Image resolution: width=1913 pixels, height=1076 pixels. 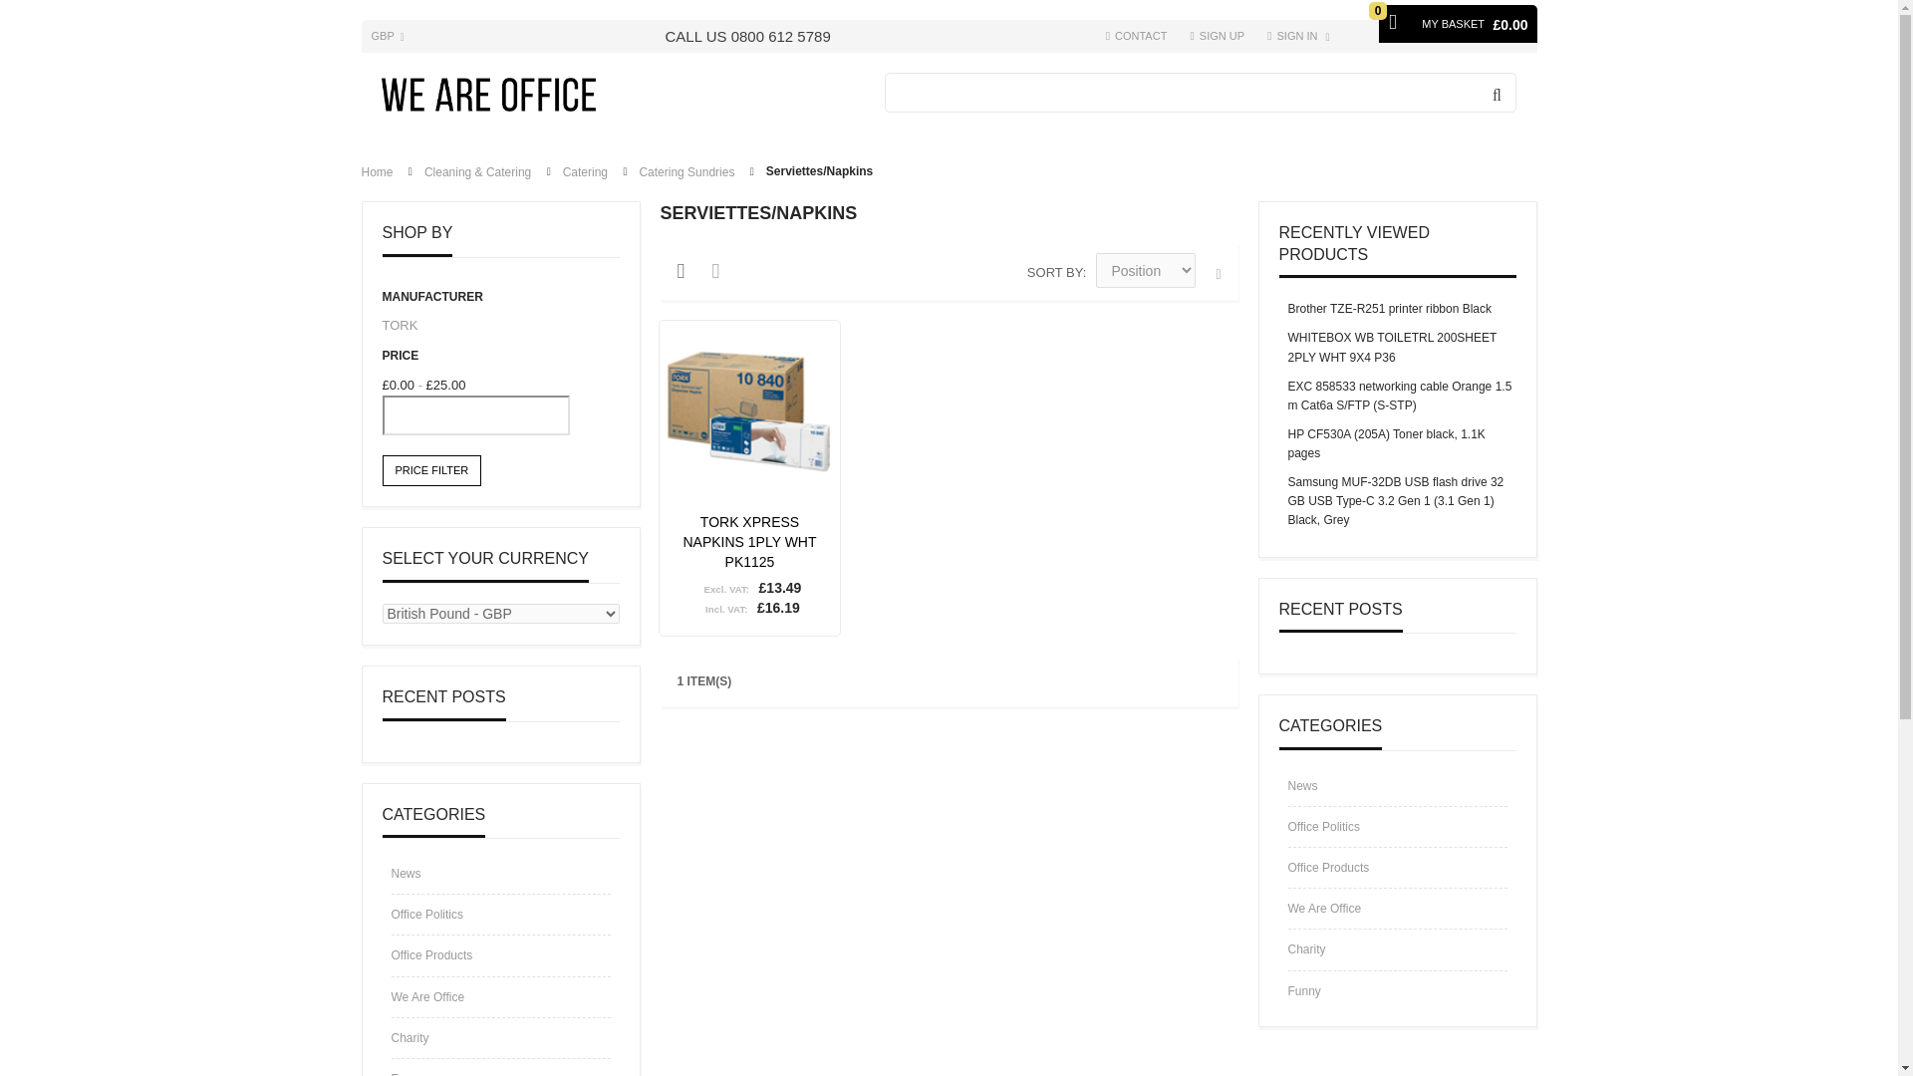 I want to click on GBP, so click(x=389, y=36).